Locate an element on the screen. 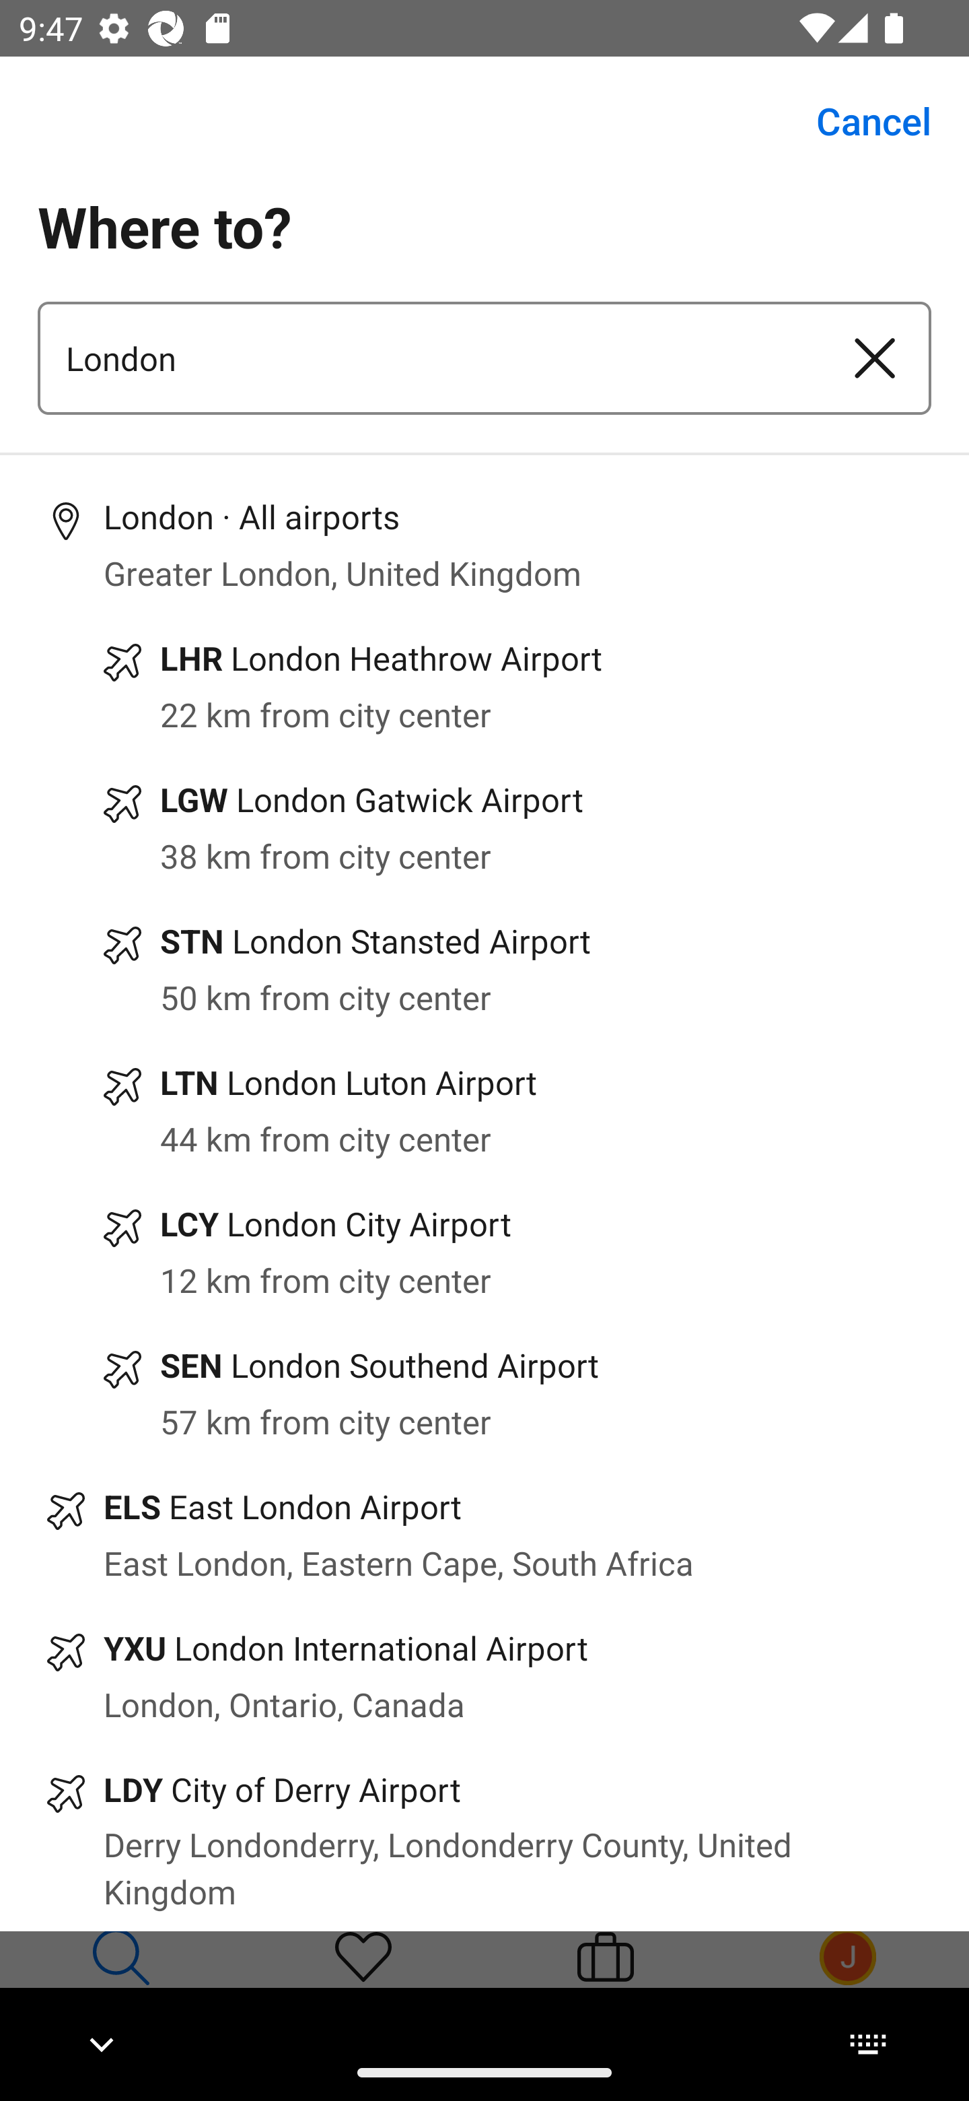 Image resolution: width=969 pixels, height=2101 pixels. STN London Stansted Airport 50 km from city center is located at coordinates (485, 970).